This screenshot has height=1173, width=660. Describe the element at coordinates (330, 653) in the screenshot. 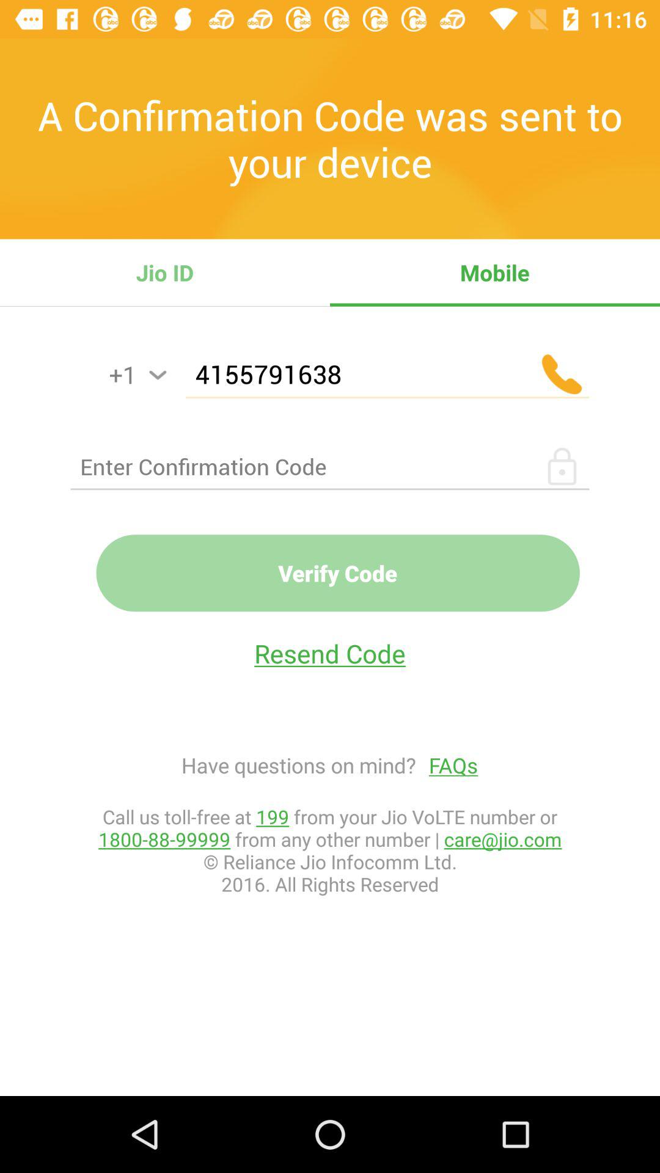

I see `jump to the resend code item` at that location.